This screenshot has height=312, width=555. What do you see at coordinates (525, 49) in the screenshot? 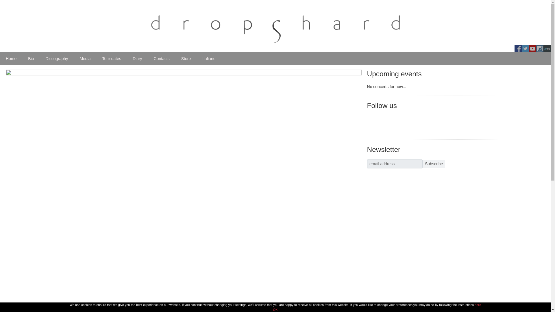
I see `Dropshard on Twitter` at bounding box center [525, 49].